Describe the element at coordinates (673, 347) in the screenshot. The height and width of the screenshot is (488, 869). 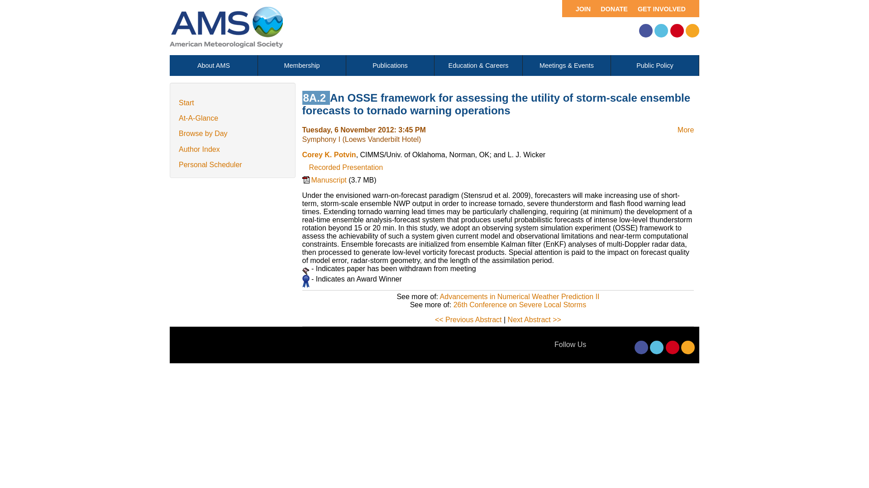
I see `YouTube` at that location.